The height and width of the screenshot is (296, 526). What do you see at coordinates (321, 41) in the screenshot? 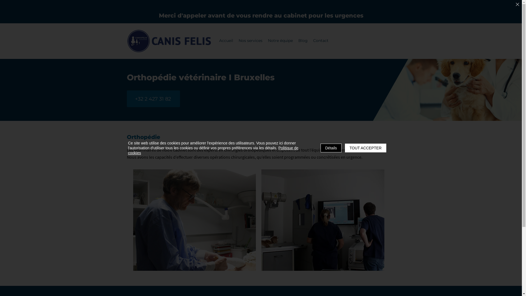
I see `Contact` at bounding box center [321, 41].